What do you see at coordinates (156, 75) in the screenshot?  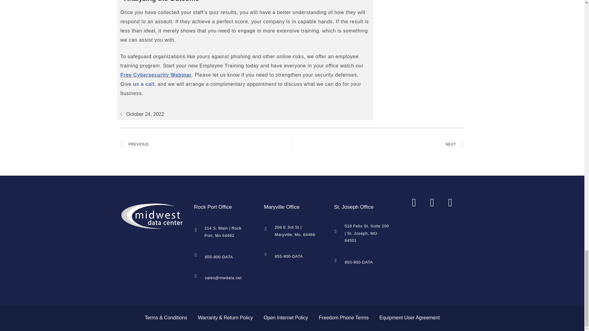 I see `Free Cybersecurity Webinar` at bounding box center [156, 75].